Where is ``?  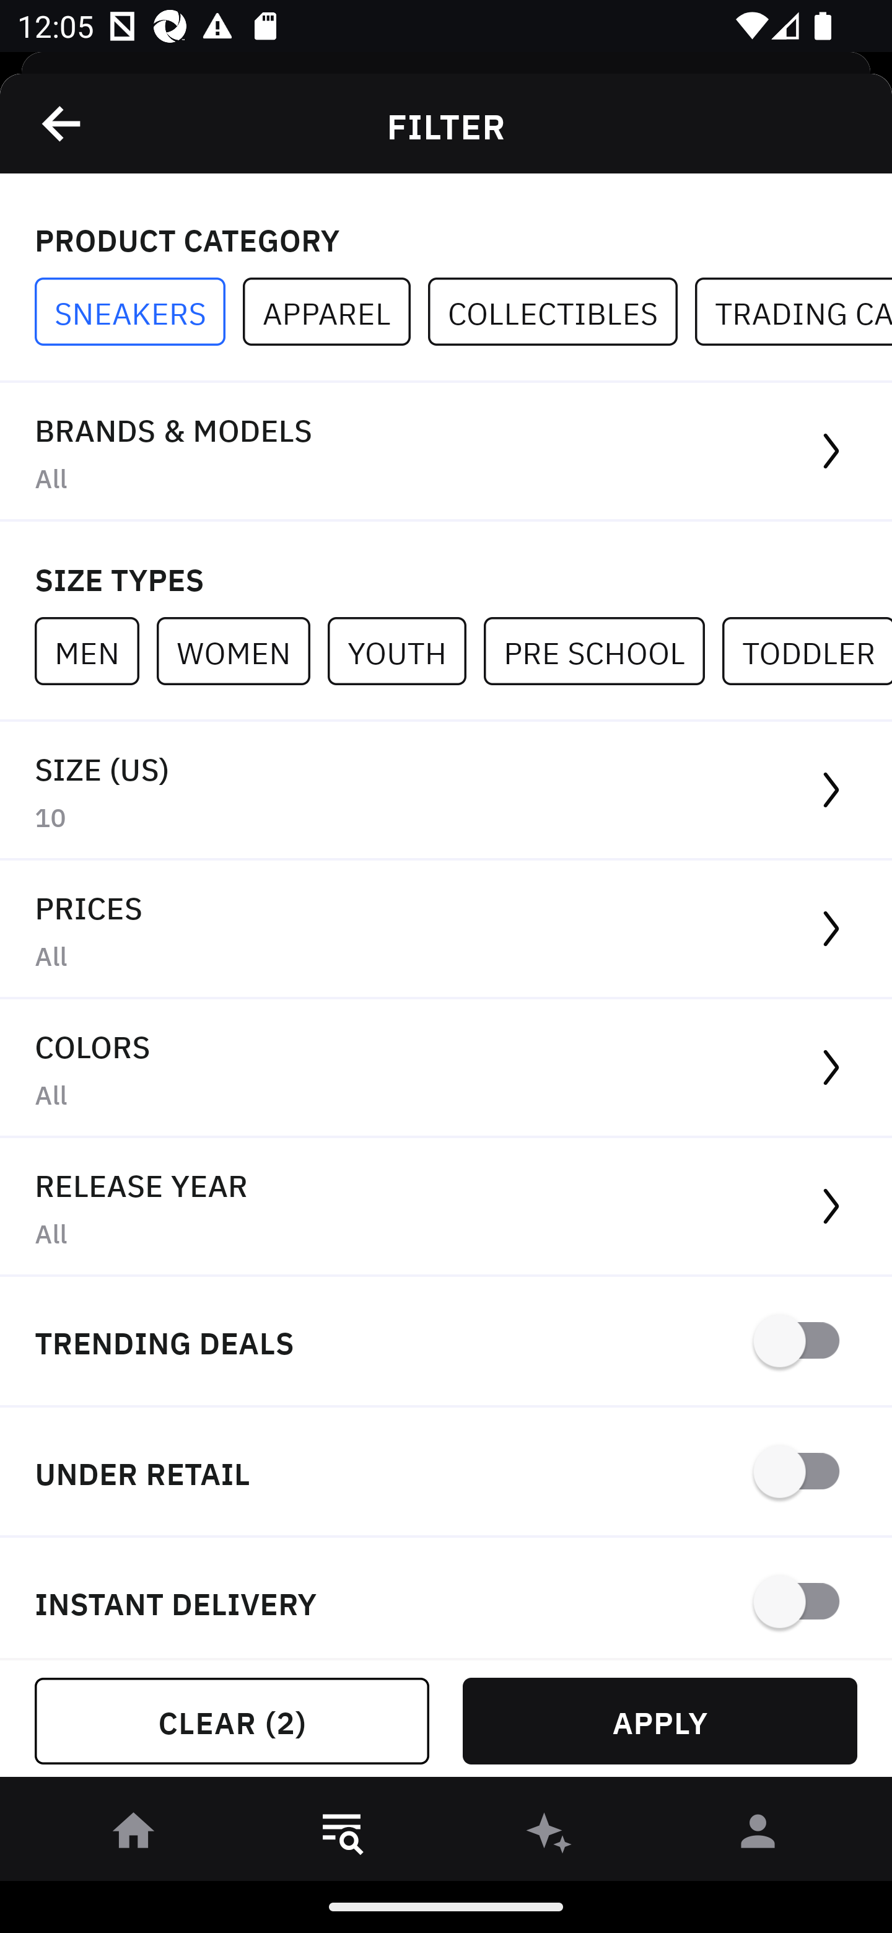
 is located at coordinates (63, 123).